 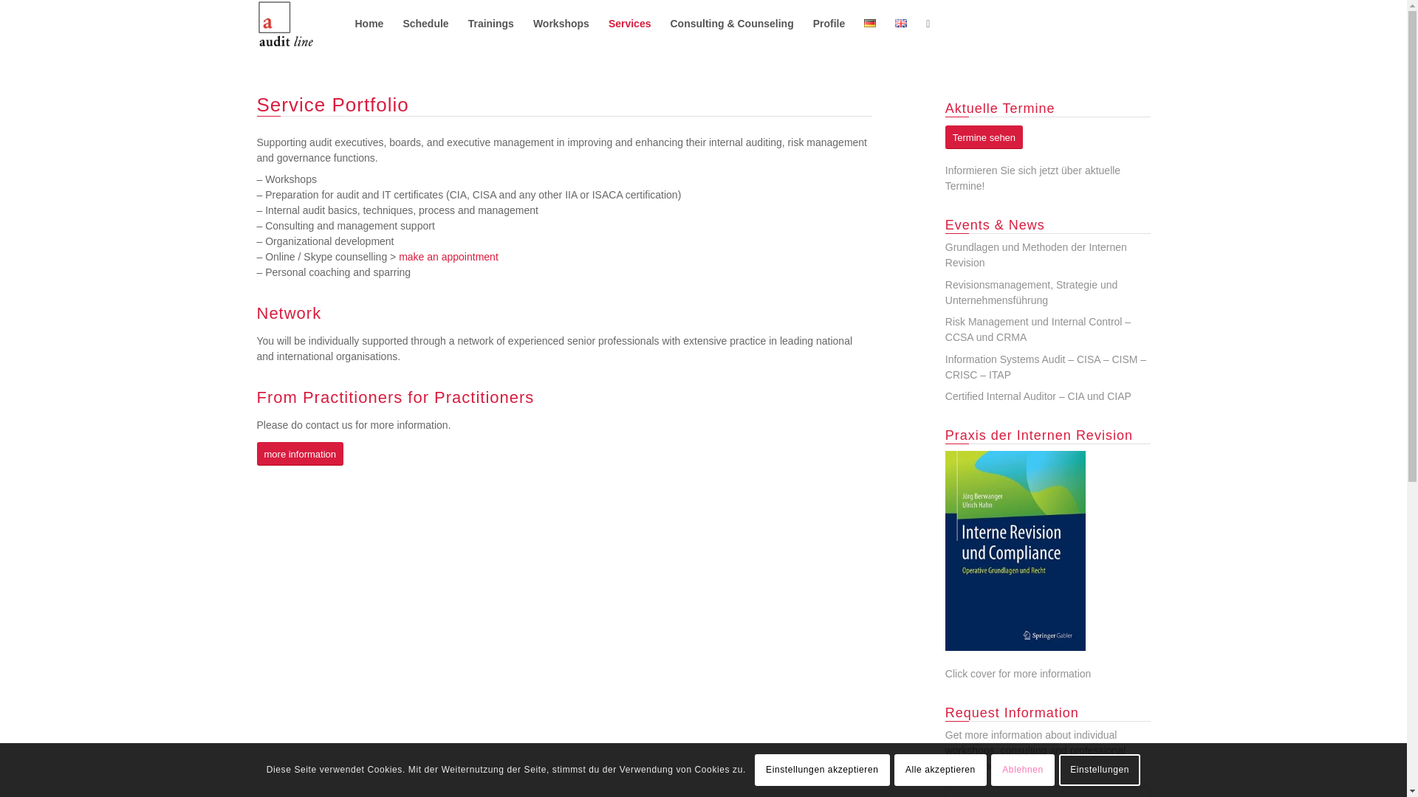 I want to click on Home, so click(x=369, y=24).